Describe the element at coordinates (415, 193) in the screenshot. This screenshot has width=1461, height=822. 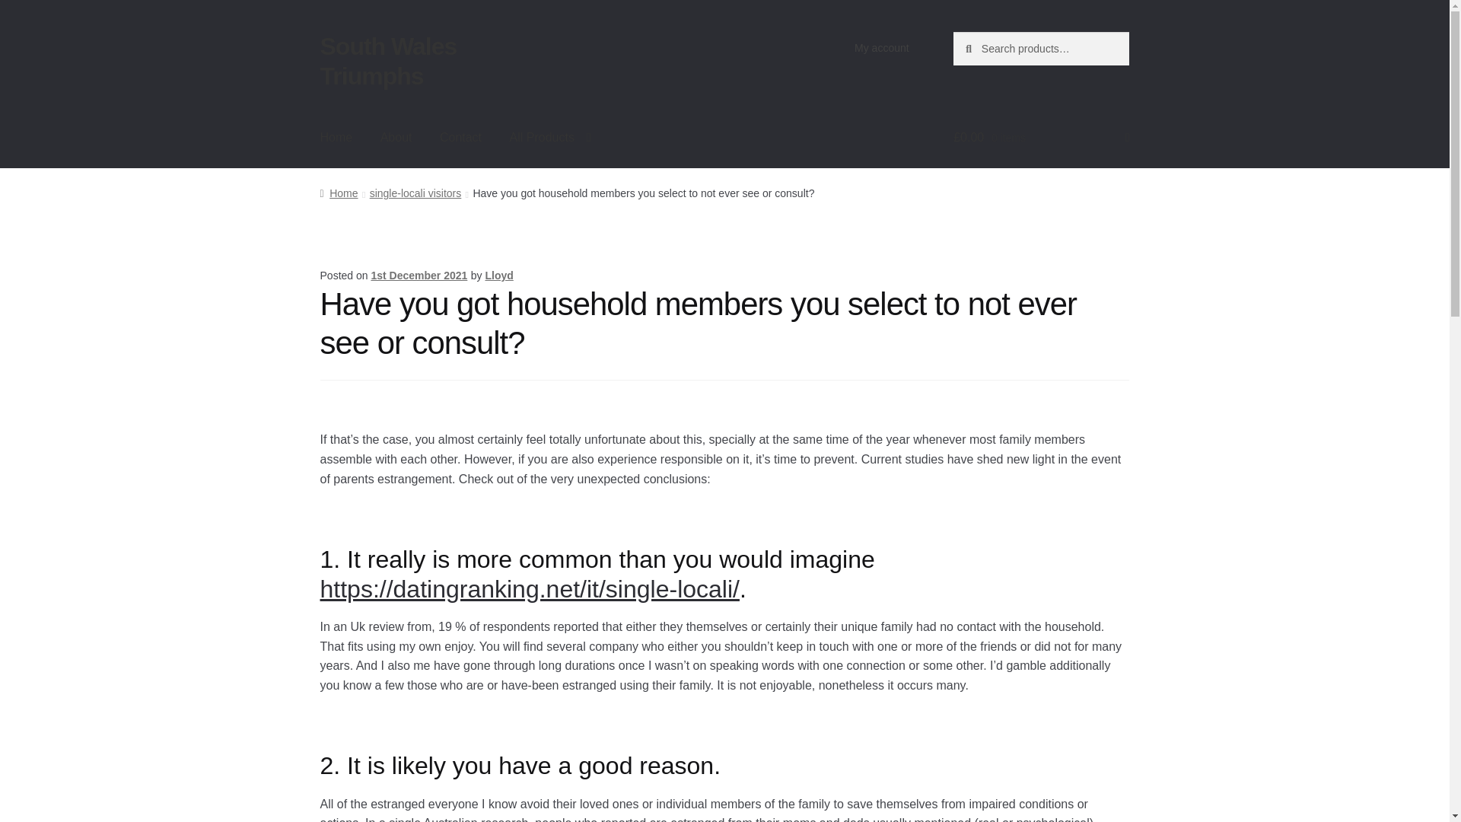
I see `single-locali visitors` at that location.